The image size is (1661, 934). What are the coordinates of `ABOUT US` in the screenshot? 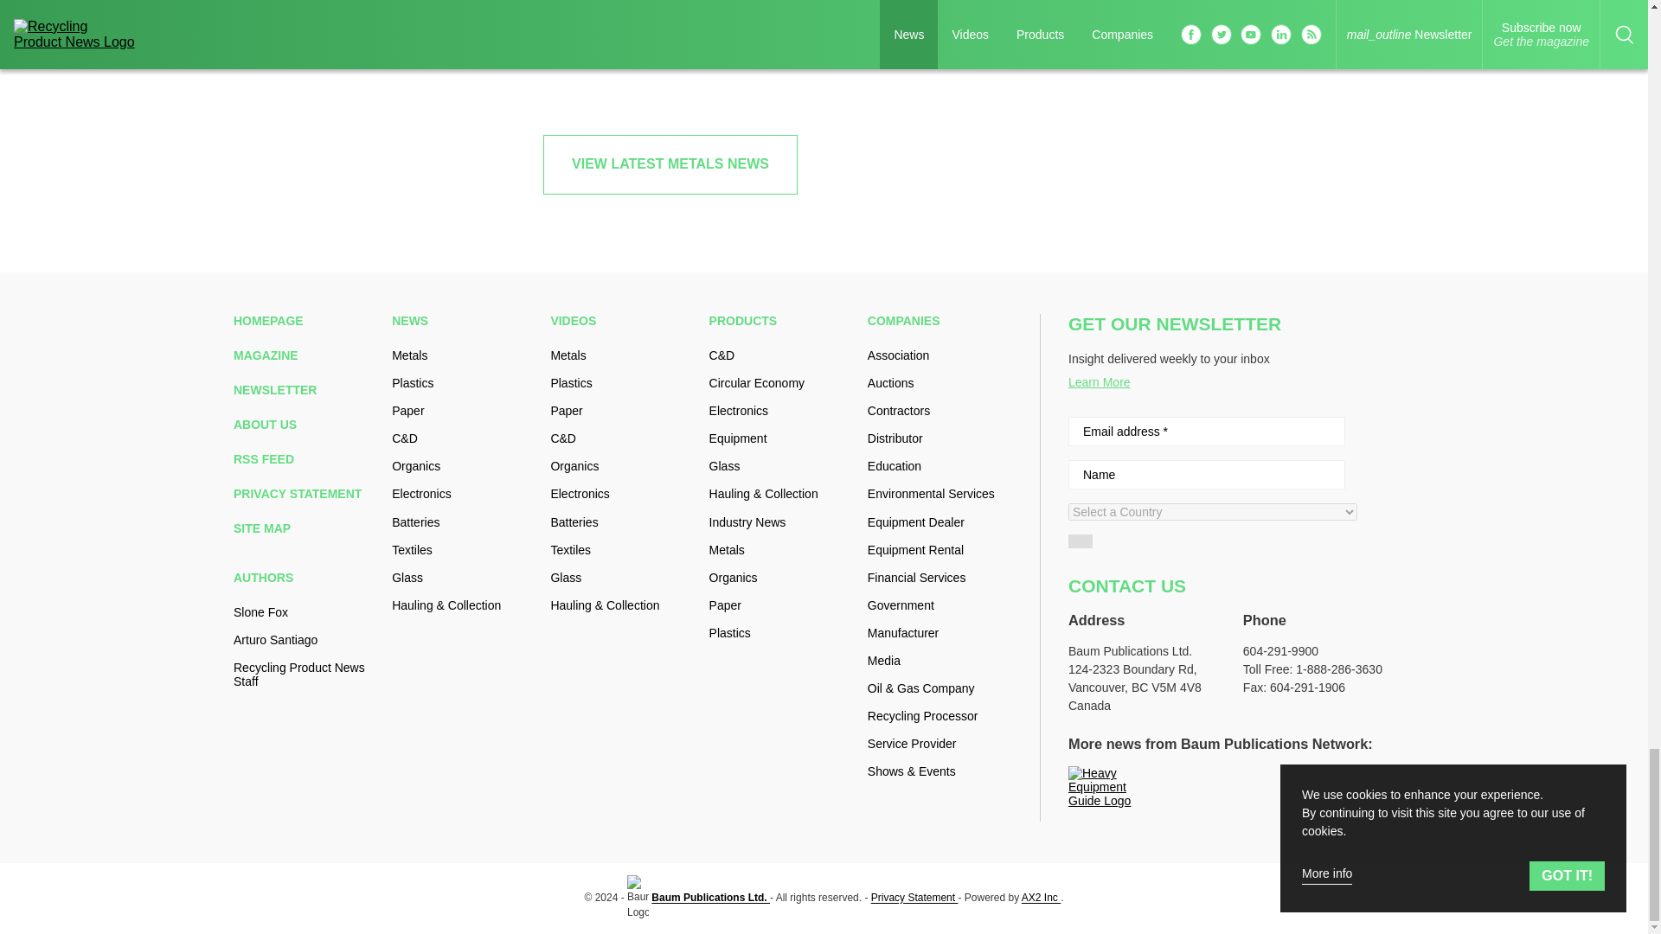 It's located at (306, 424).